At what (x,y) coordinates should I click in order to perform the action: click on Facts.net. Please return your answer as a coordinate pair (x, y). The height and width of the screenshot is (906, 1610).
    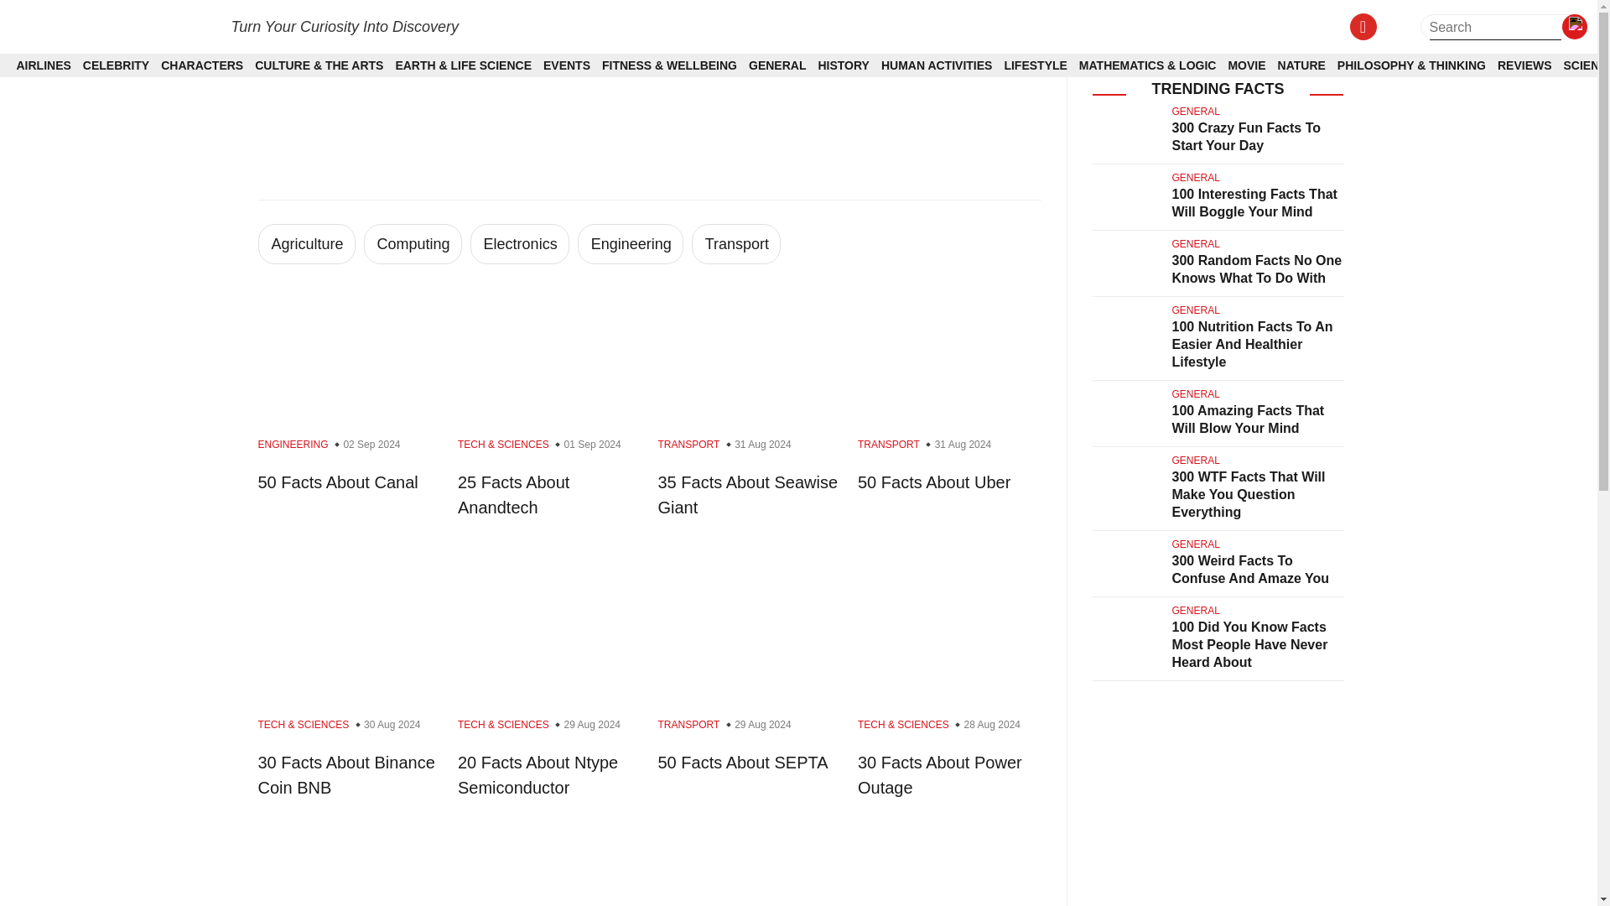
    Looking at the image, I should click on (112, 25).